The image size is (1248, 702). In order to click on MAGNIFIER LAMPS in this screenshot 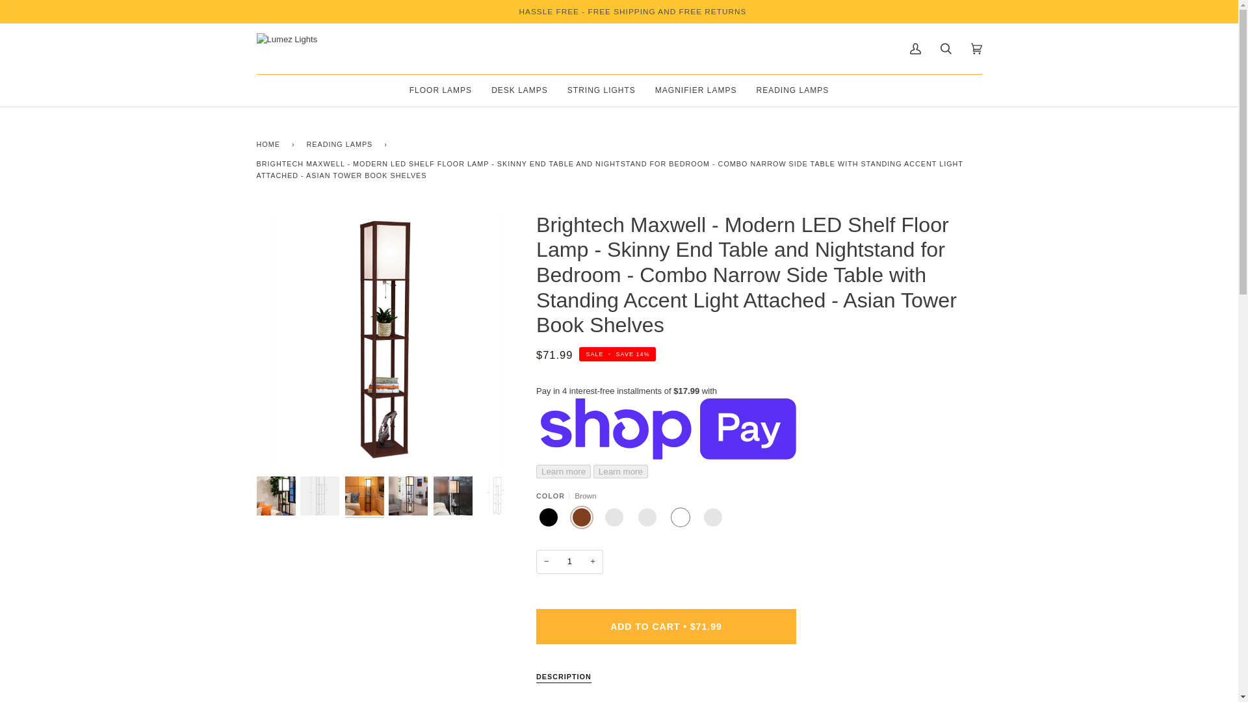, I will do `click(695, 91)`.